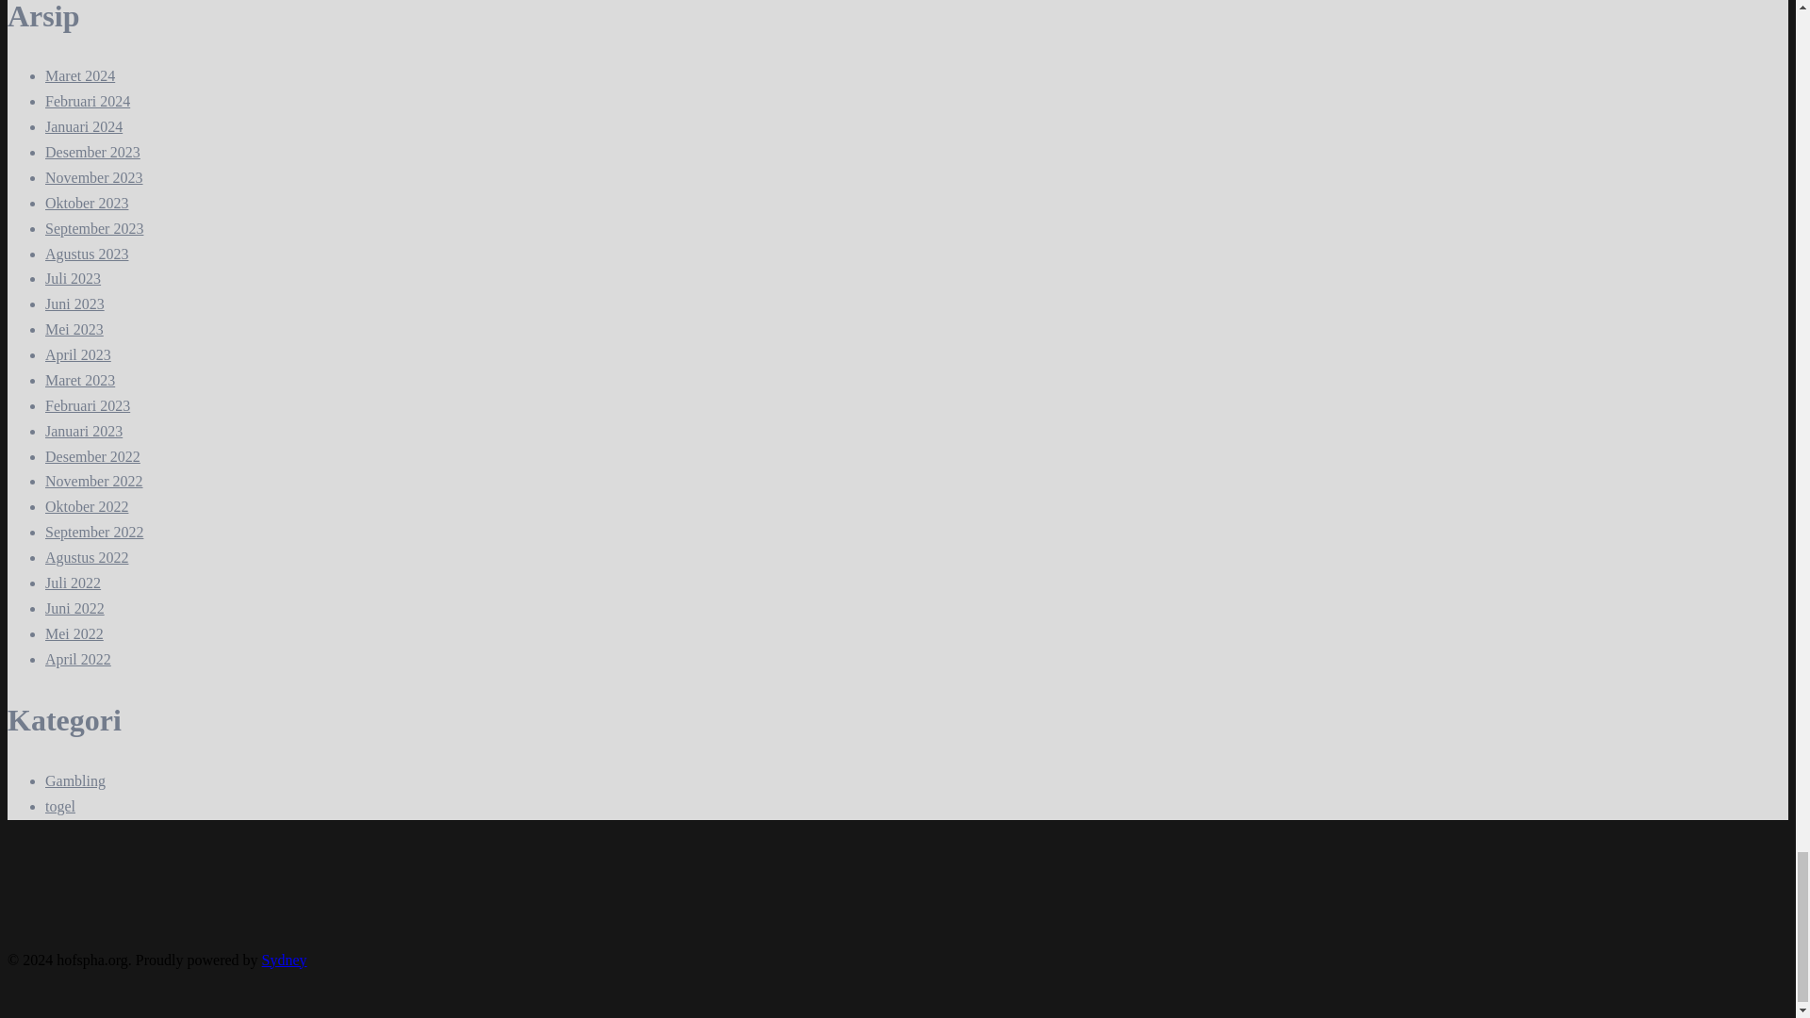  Describe the element at coordinates (88, 101) in the screenshot. I see `Februari 2024` at that location.